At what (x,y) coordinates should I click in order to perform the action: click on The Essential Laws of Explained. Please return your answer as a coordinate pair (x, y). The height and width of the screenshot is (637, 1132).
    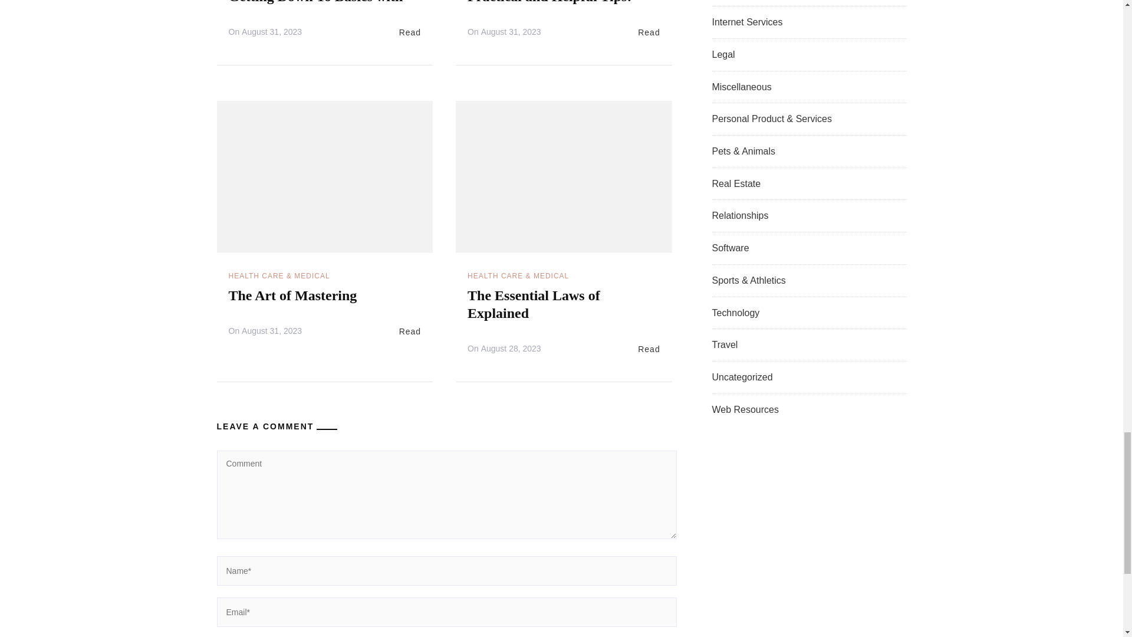
    Looking at the image, I should click on (533, 304).